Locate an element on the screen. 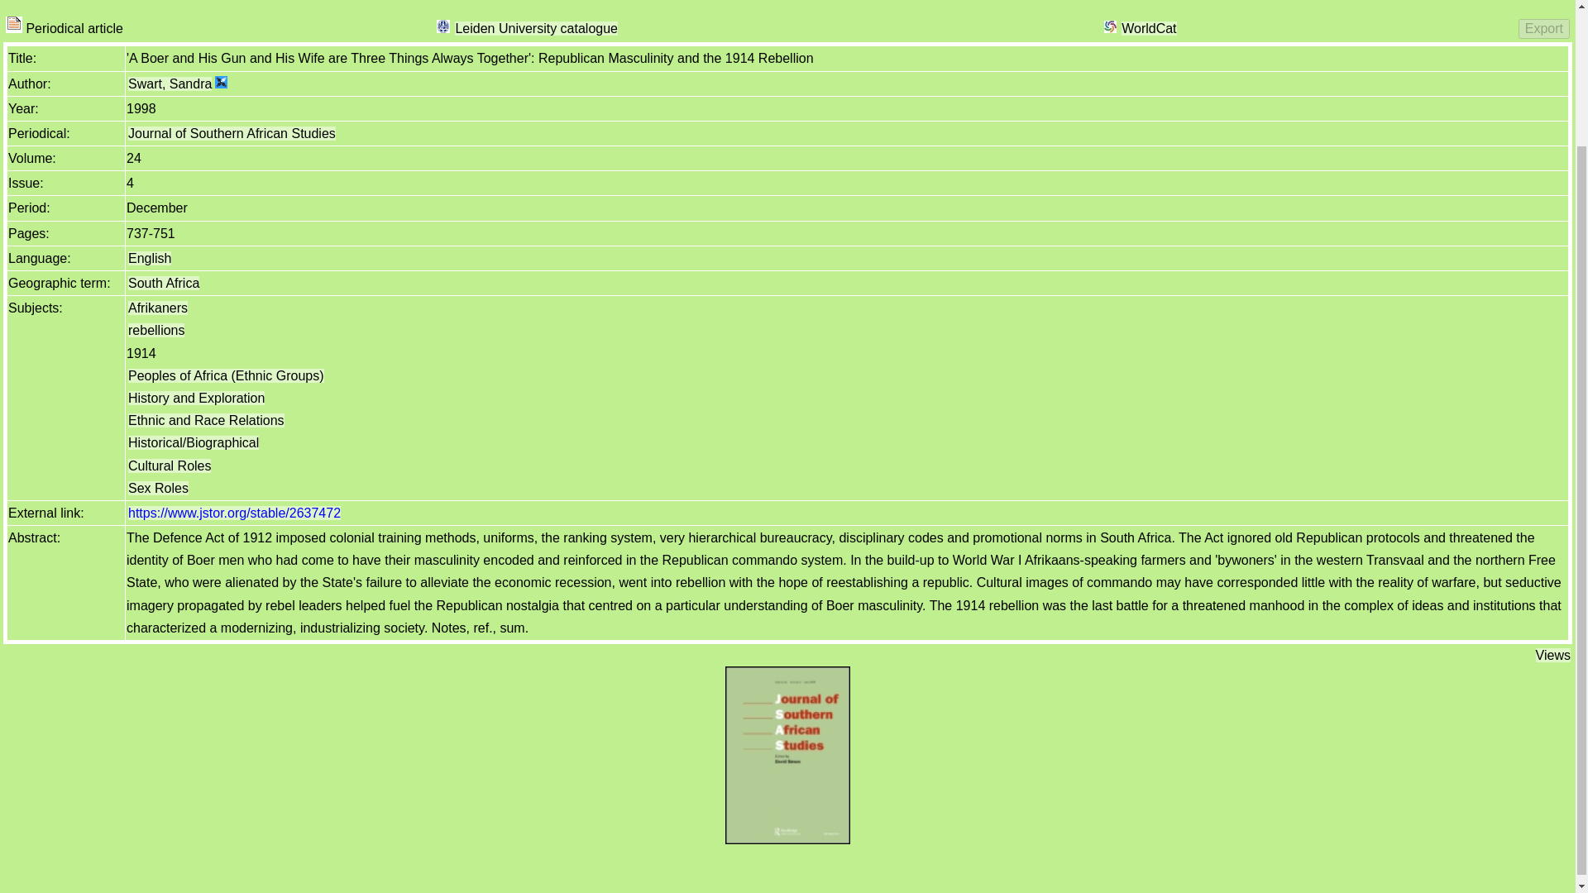 This screenshot has height=893, width=1588. Afrikaners is located at coordinates (157, 308).